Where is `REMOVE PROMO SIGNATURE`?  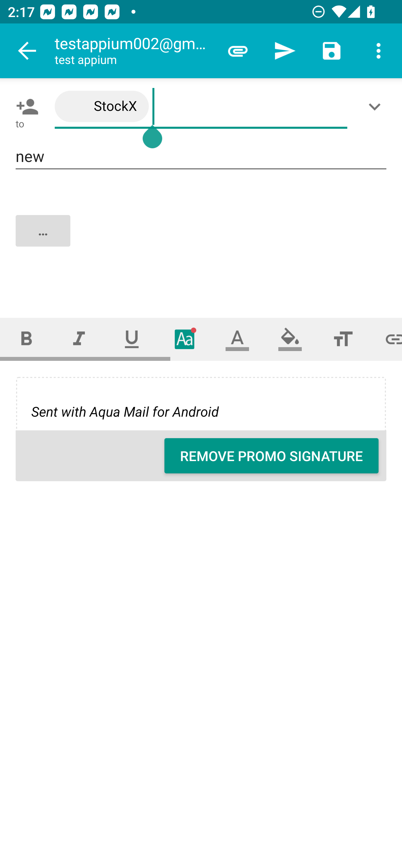 REMOVE PROMO SIGNATURE is located at coordinates (271, 456).